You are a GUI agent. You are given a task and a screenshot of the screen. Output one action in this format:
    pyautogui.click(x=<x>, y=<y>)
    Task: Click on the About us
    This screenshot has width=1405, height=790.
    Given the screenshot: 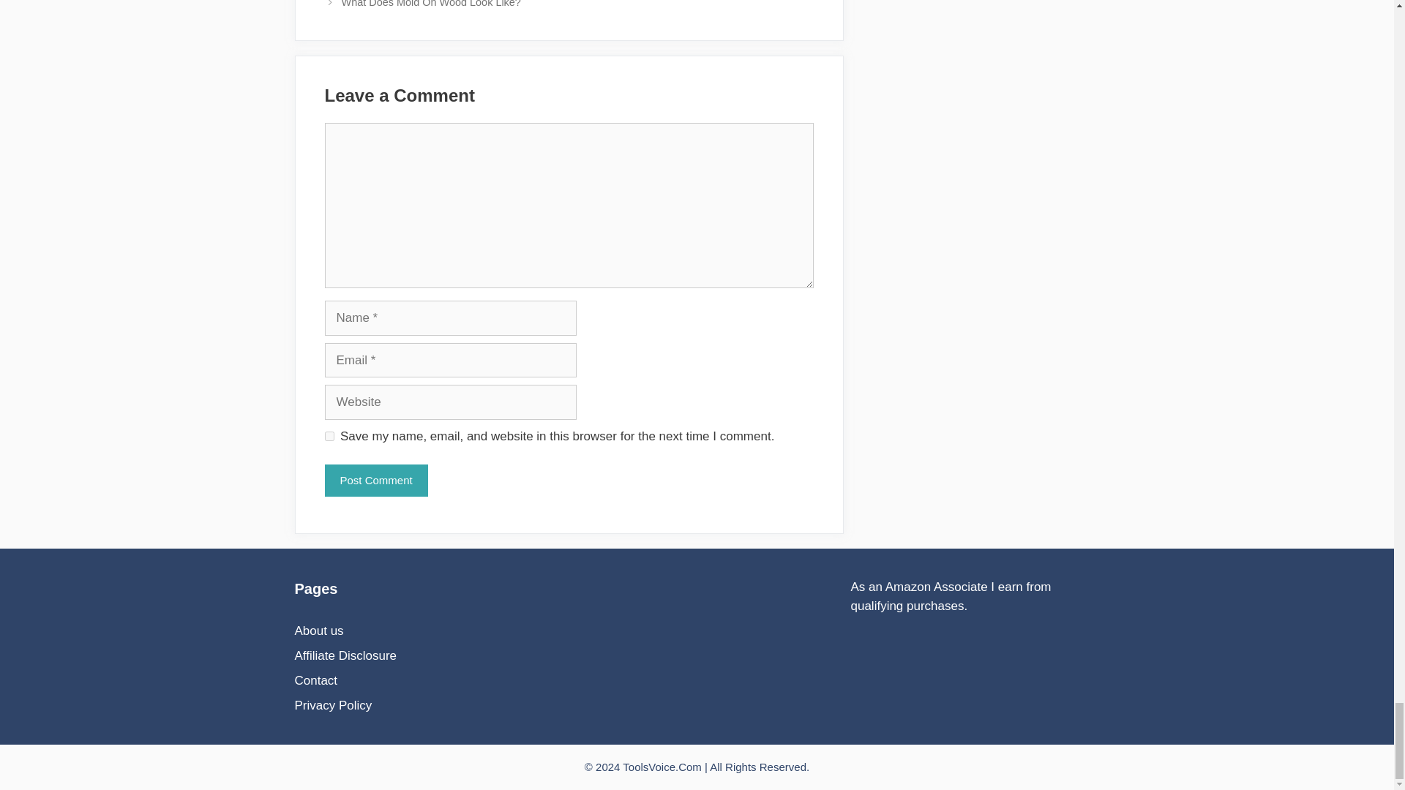 What is the action you would take?
    pyautogui.click(x=318, y=631)
    